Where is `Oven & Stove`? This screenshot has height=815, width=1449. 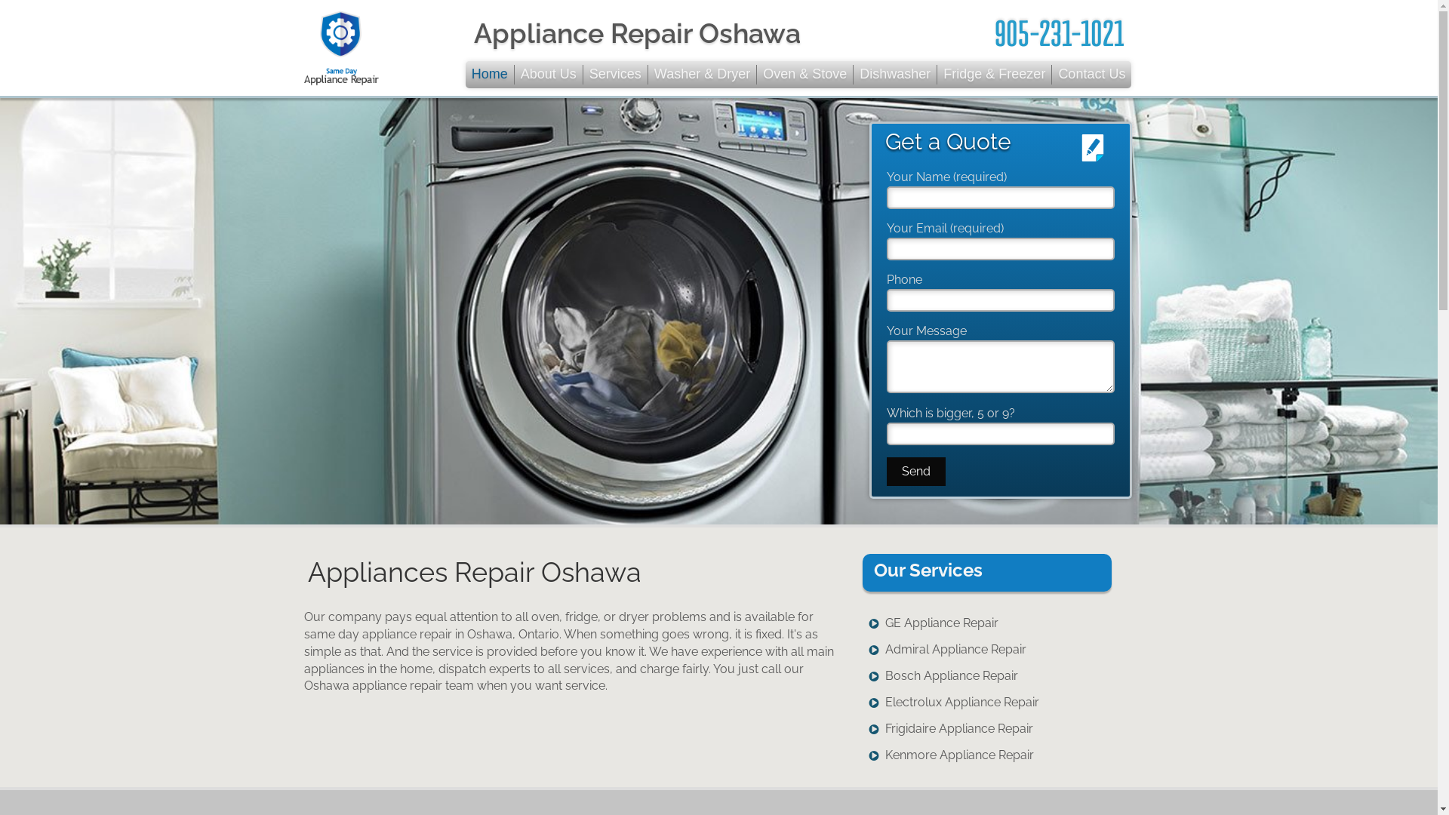
Oven & Stove is located at coordinates (804, 75).